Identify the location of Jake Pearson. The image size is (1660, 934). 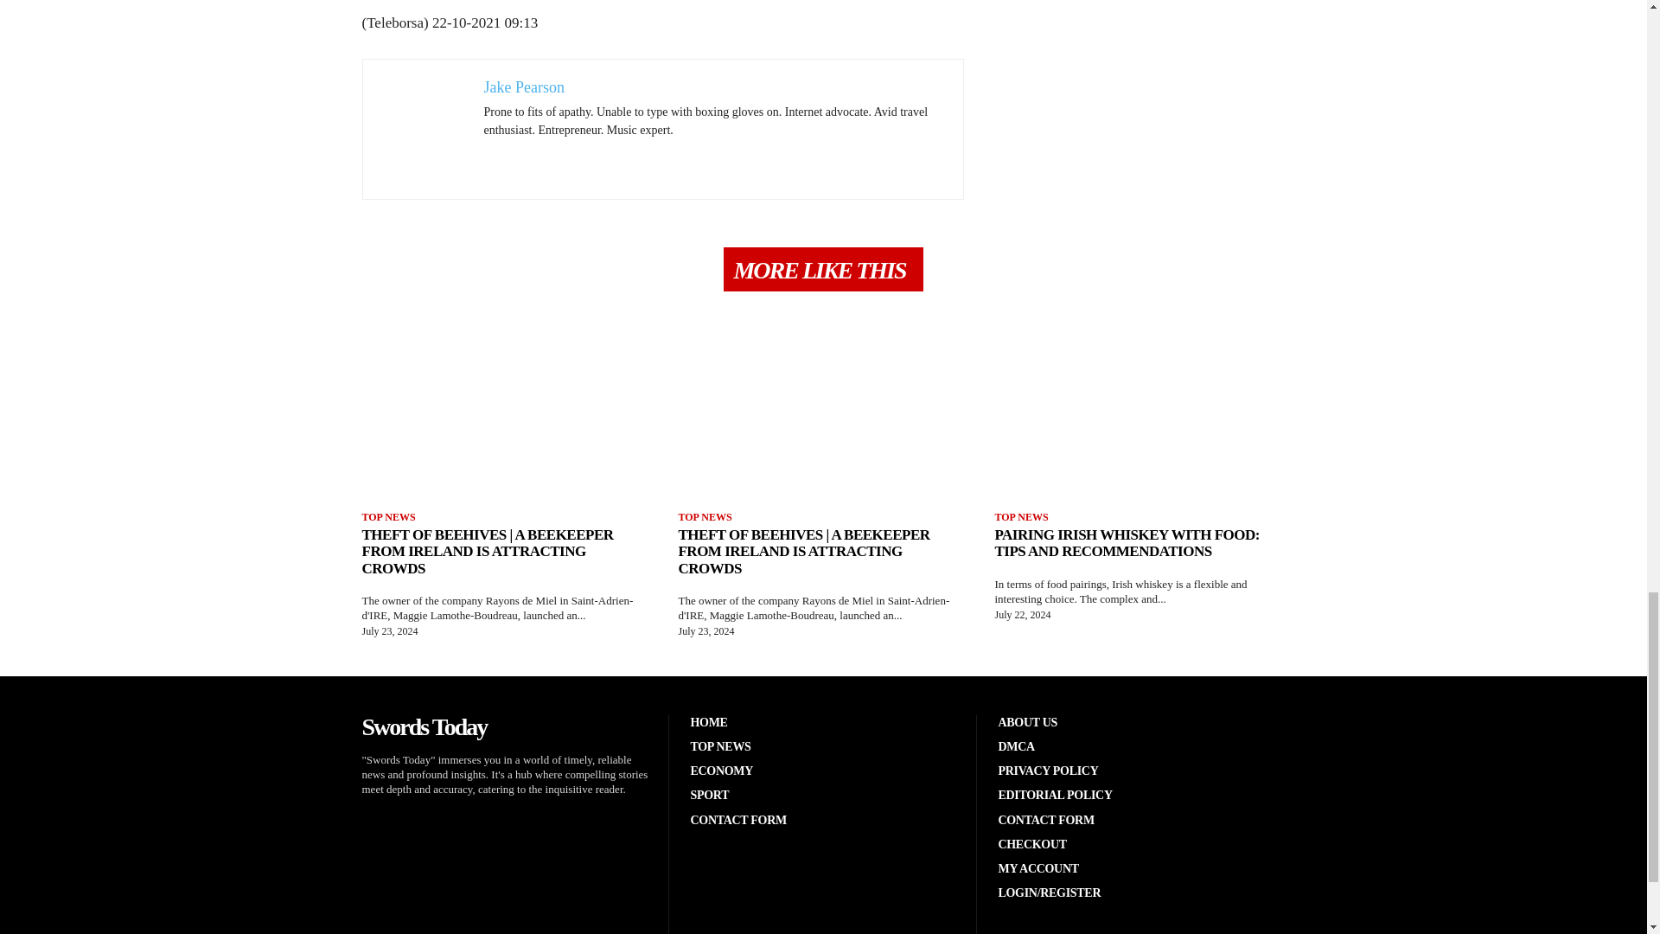
(524, 86).